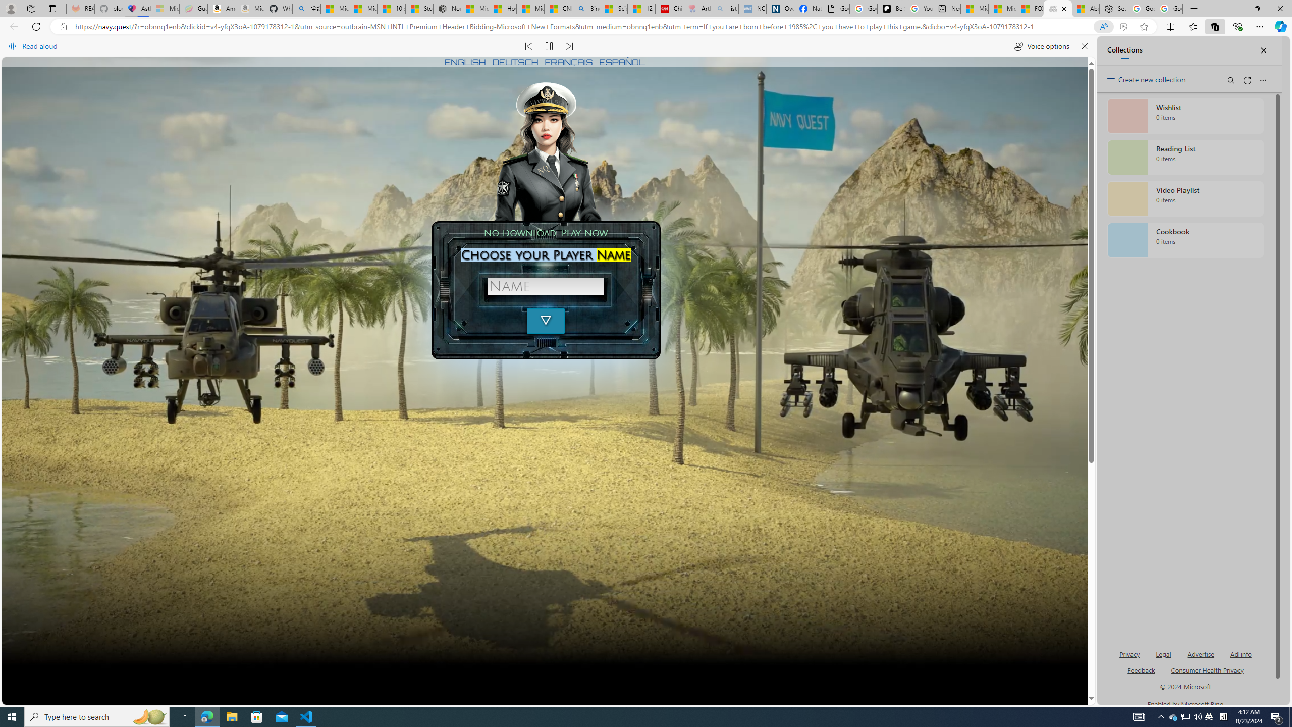  Describe the element at coordinates (512, 676) in the screenshot. I see `SUPPORT` at that location.